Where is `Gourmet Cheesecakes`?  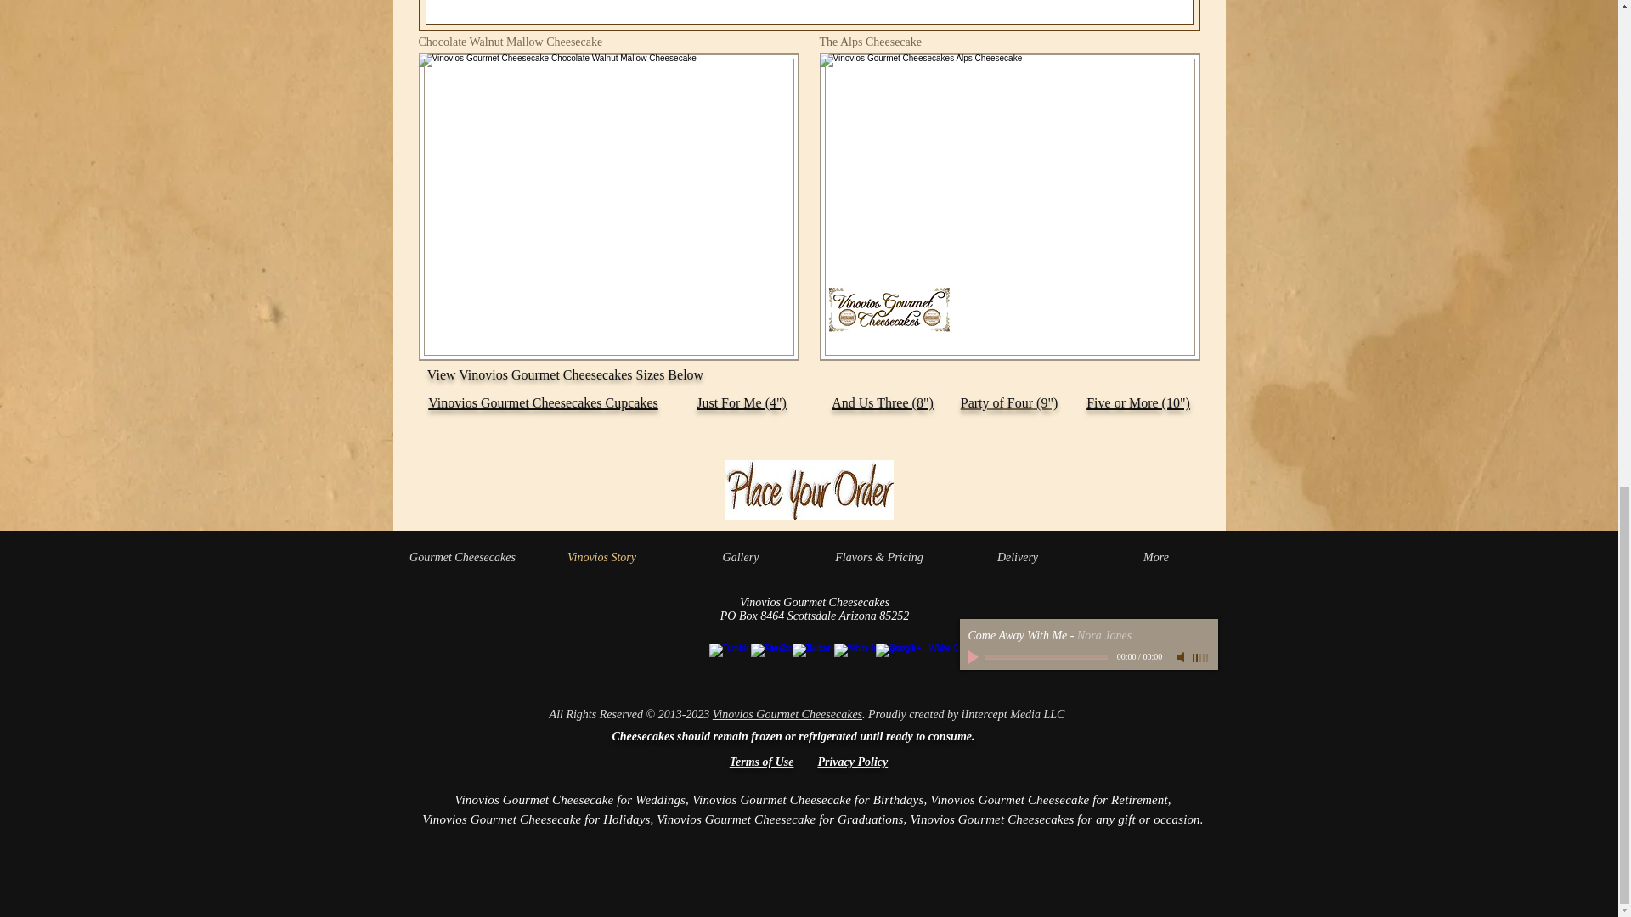 Gourmet Cheesecakes is located at coordinates (462, 557).